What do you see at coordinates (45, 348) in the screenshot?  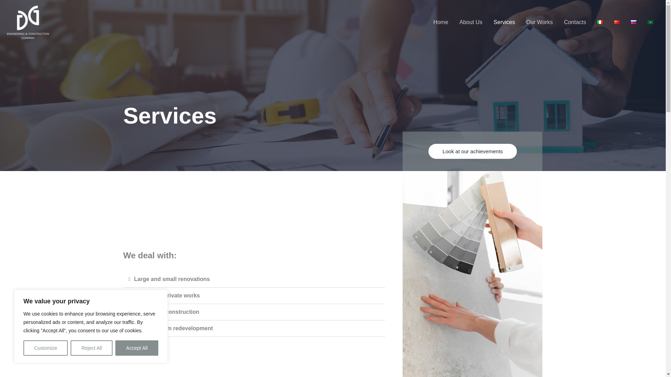 I see `Customize` at bounding box center [45, 348].